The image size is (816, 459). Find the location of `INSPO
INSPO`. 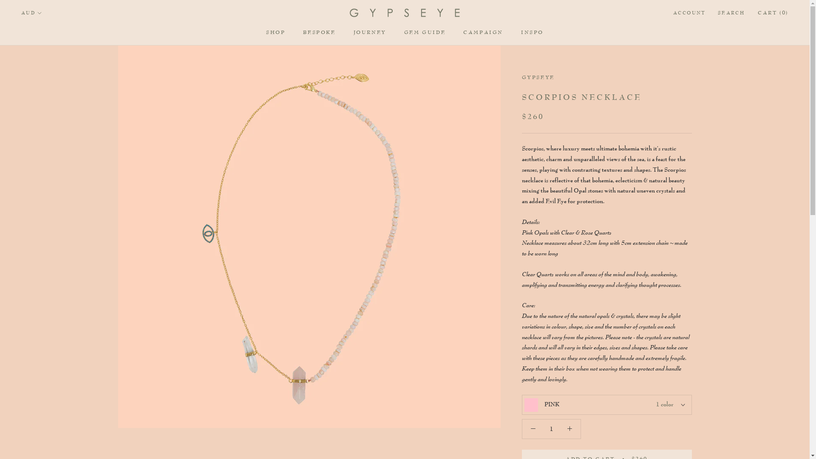

INSPO
INSPO is located at coordinates (532, 32).